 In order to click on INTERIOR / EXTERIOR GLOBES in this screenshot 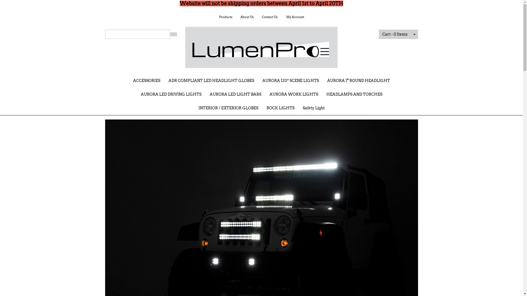, I will do `click(228, 108)`.